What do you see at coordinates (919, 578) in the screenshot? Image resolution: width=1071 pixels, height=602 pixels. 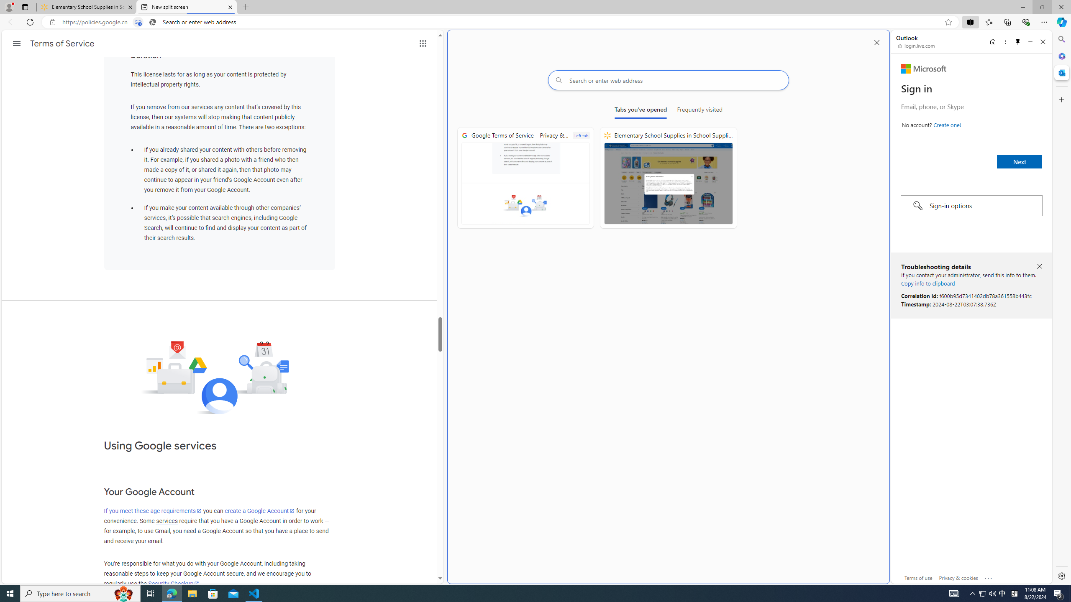 I see `Terms of use` at bounding box center [919, 578].